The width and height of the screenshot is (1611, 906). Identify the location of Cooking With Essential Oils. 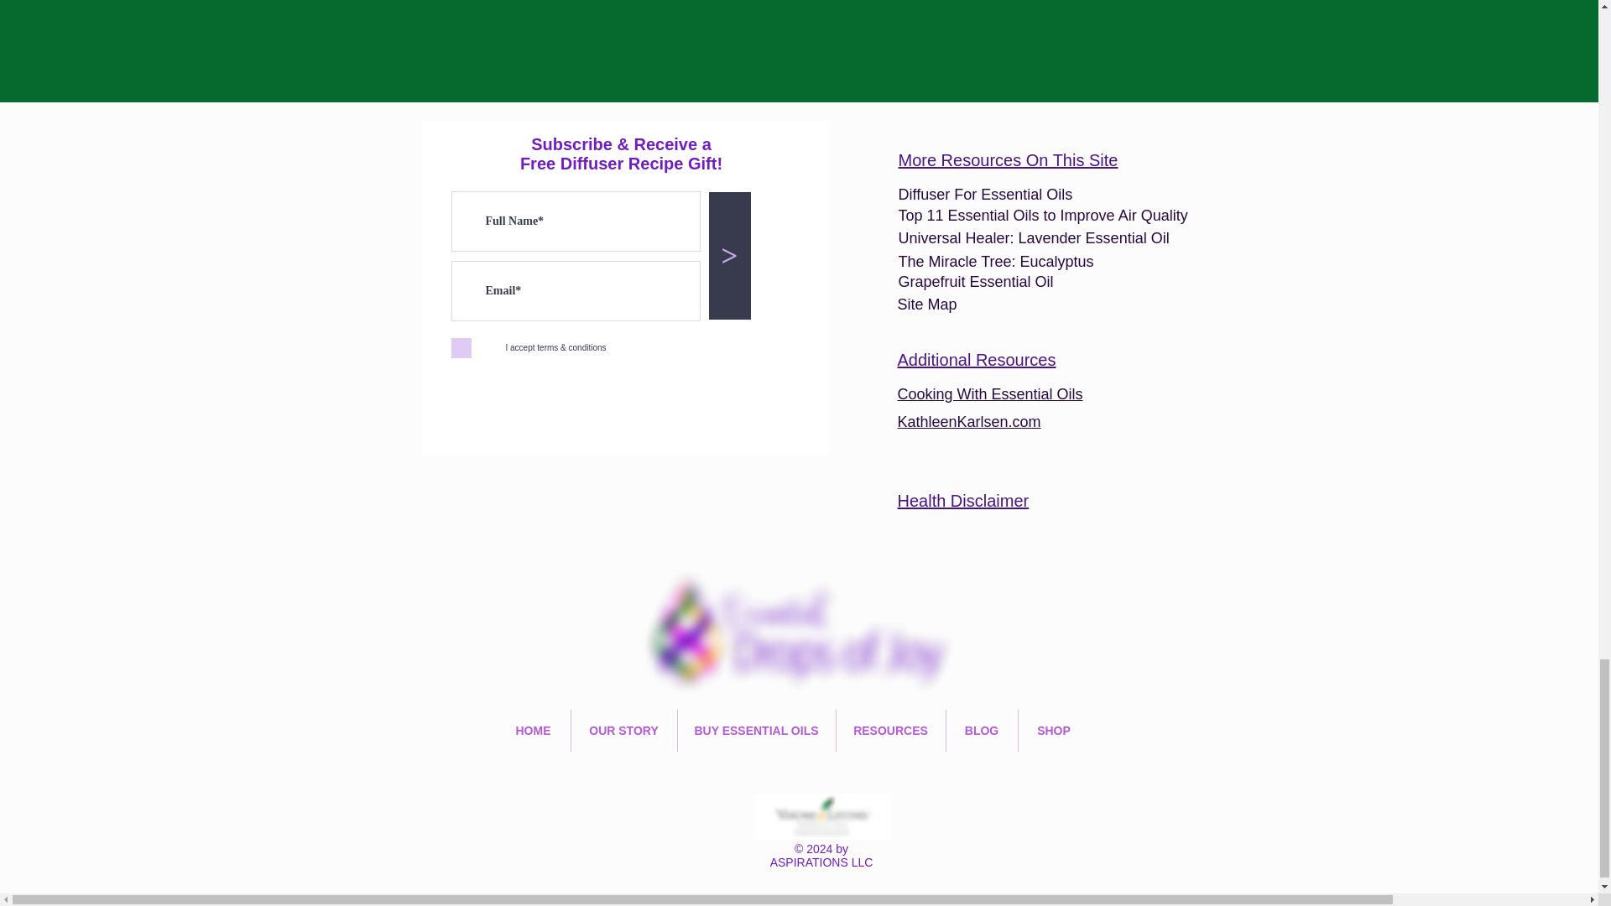
(990, 394).